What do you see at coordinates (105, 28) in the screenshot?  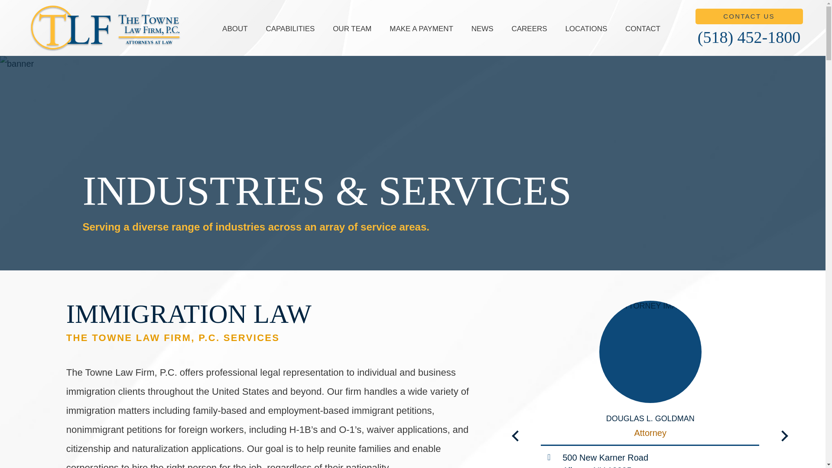 I see `TLF Home Page` at bounding box center [105, 28].